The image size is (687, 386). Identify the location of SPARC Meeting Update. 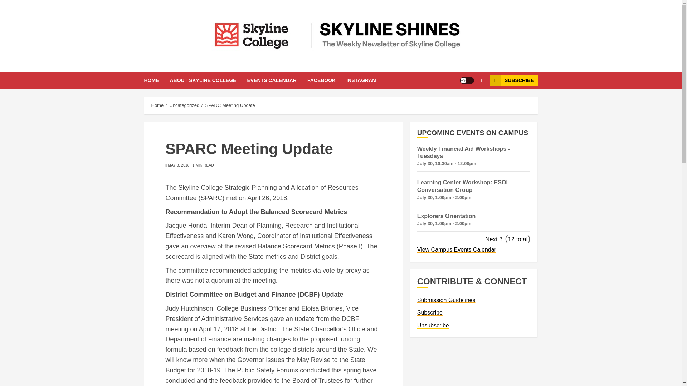
(230, 105).